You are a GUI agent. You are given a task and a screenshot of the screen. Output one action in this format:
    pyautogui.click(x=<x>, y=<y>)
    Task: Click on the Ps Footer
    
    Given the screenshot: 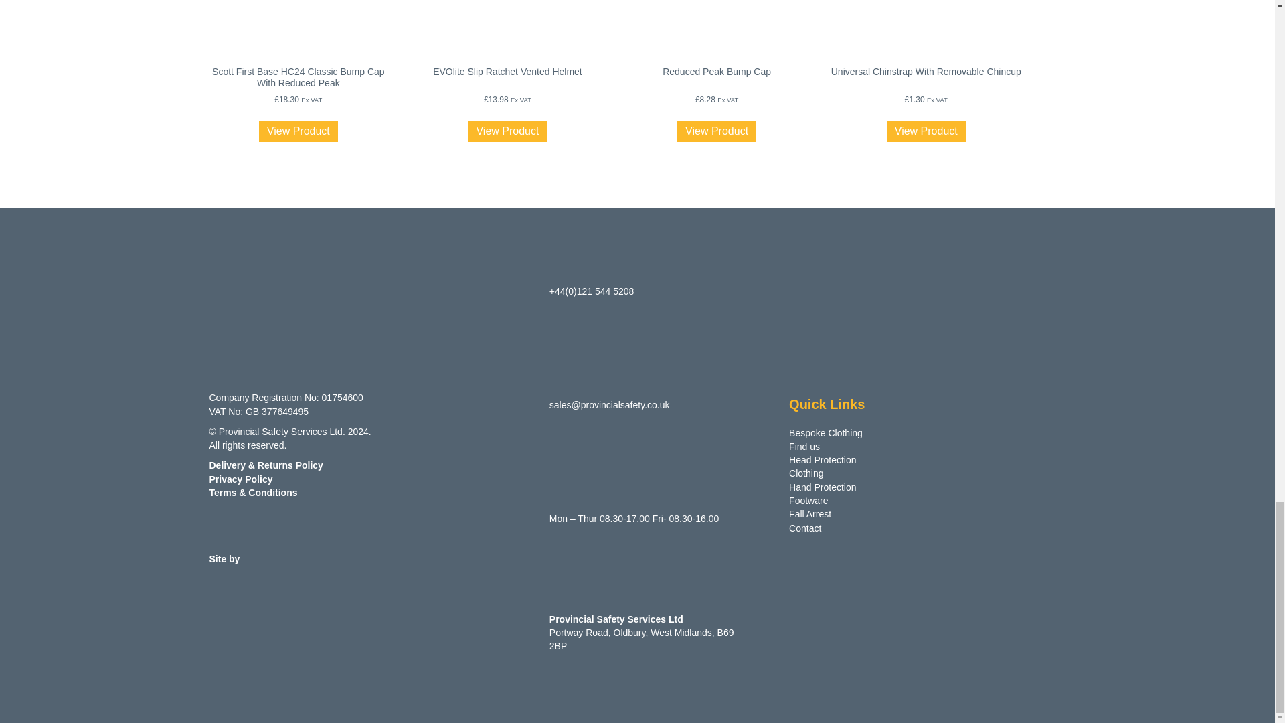 What is the action you would take?
    pyautogui.click(x=302, y=352)
    